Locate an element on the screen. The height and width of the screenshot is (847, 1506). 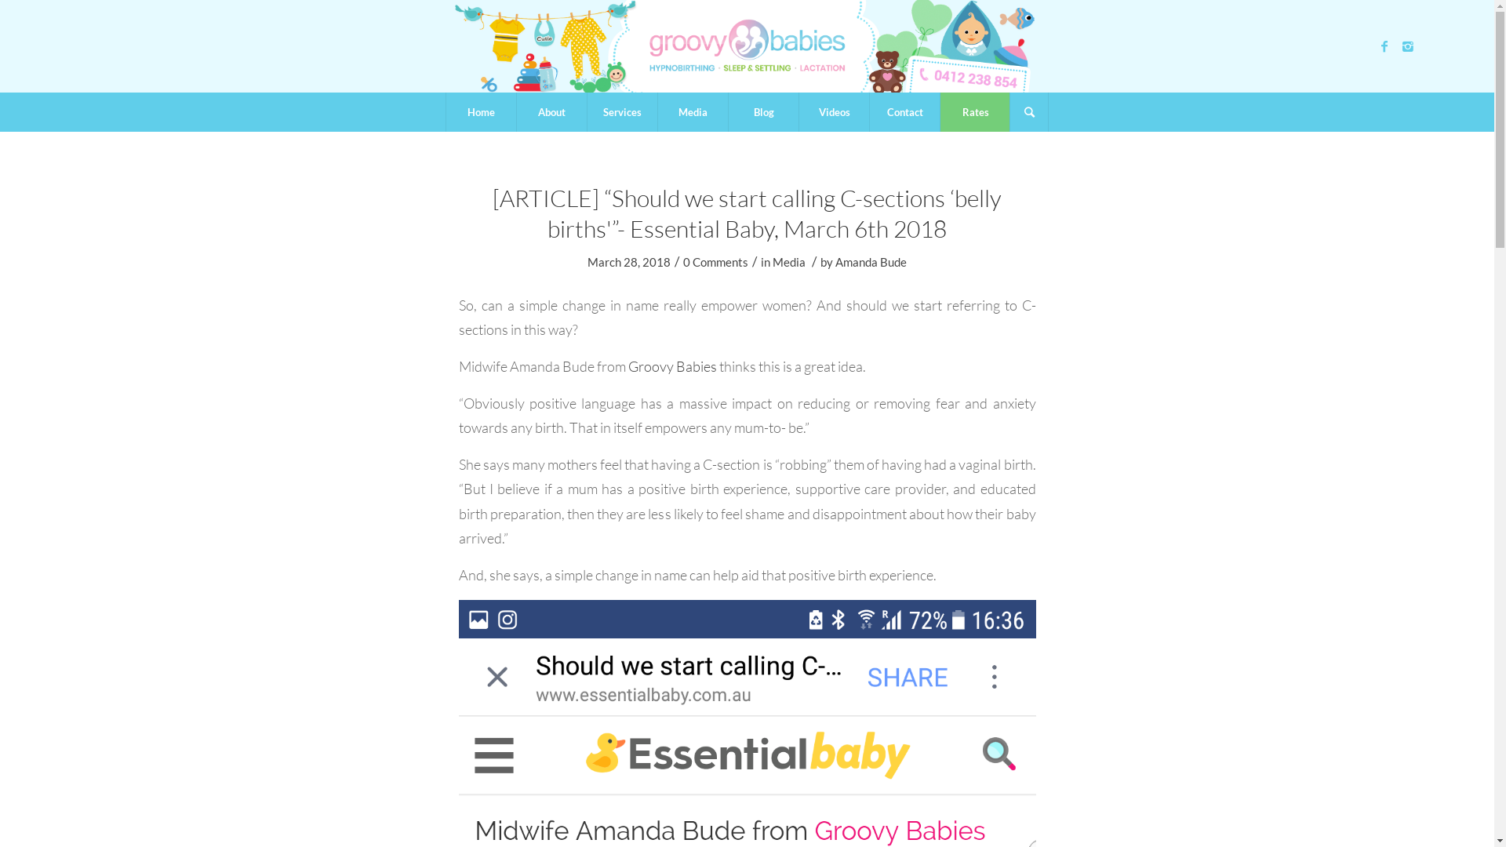
About is located at coordinates (551, 112).